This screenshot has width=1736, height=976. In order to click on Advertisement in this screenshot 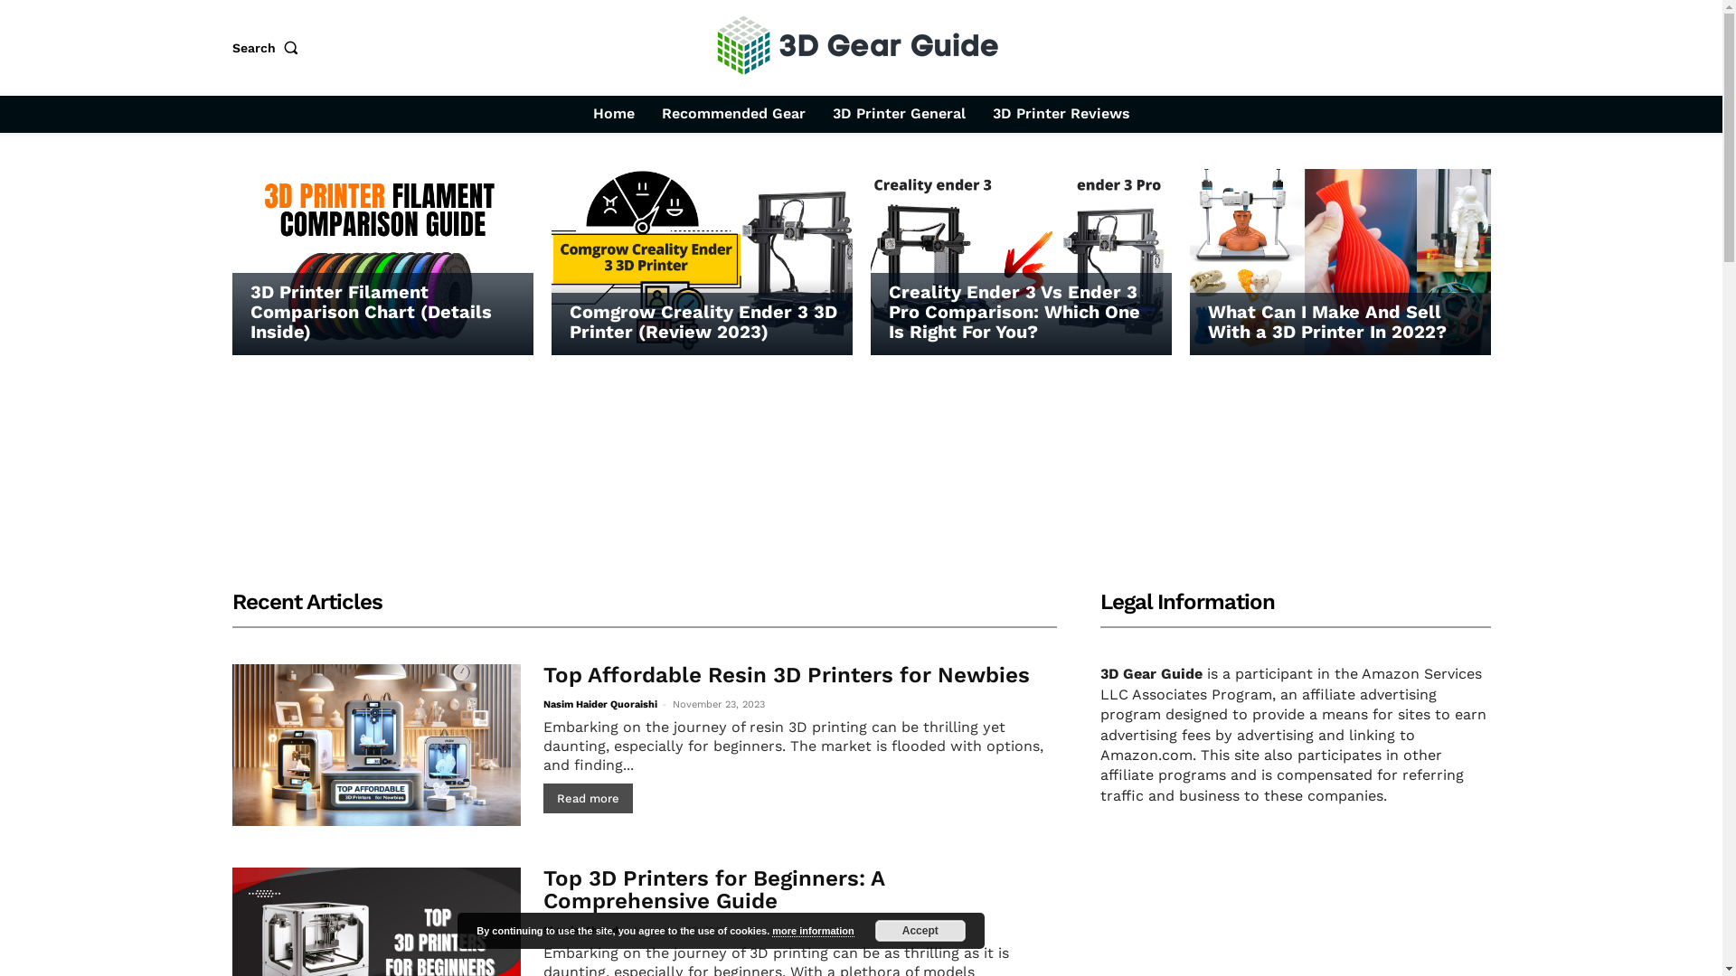, I will do `click(861, 491)`.